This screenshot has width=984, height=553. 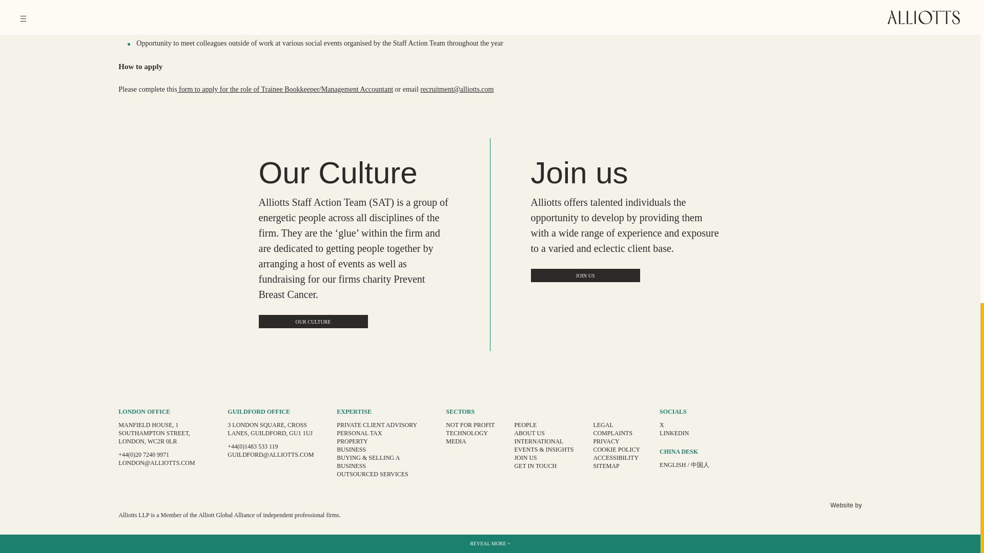 What do you see at coordinates (466, 433) in the screenshot?
I see `TECHNOLOGY` at bounding box center [466, 433].